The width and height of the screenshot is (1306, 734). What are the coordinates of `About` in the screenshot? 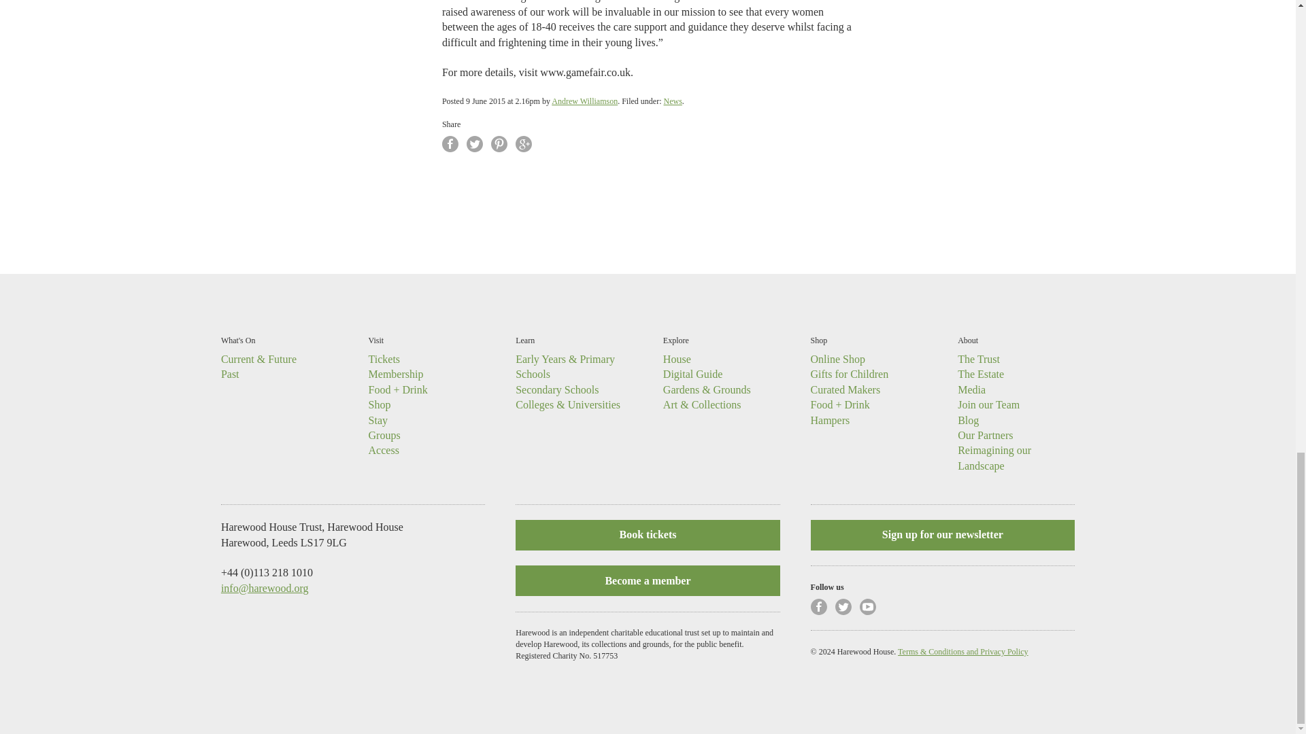 It's located at (967, 340).